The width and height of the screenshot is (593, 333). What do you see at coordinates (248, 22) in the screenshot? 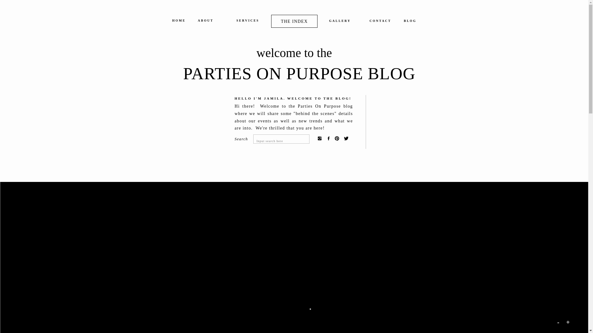
I see `SERVICES` at bounding box center [248, 22].